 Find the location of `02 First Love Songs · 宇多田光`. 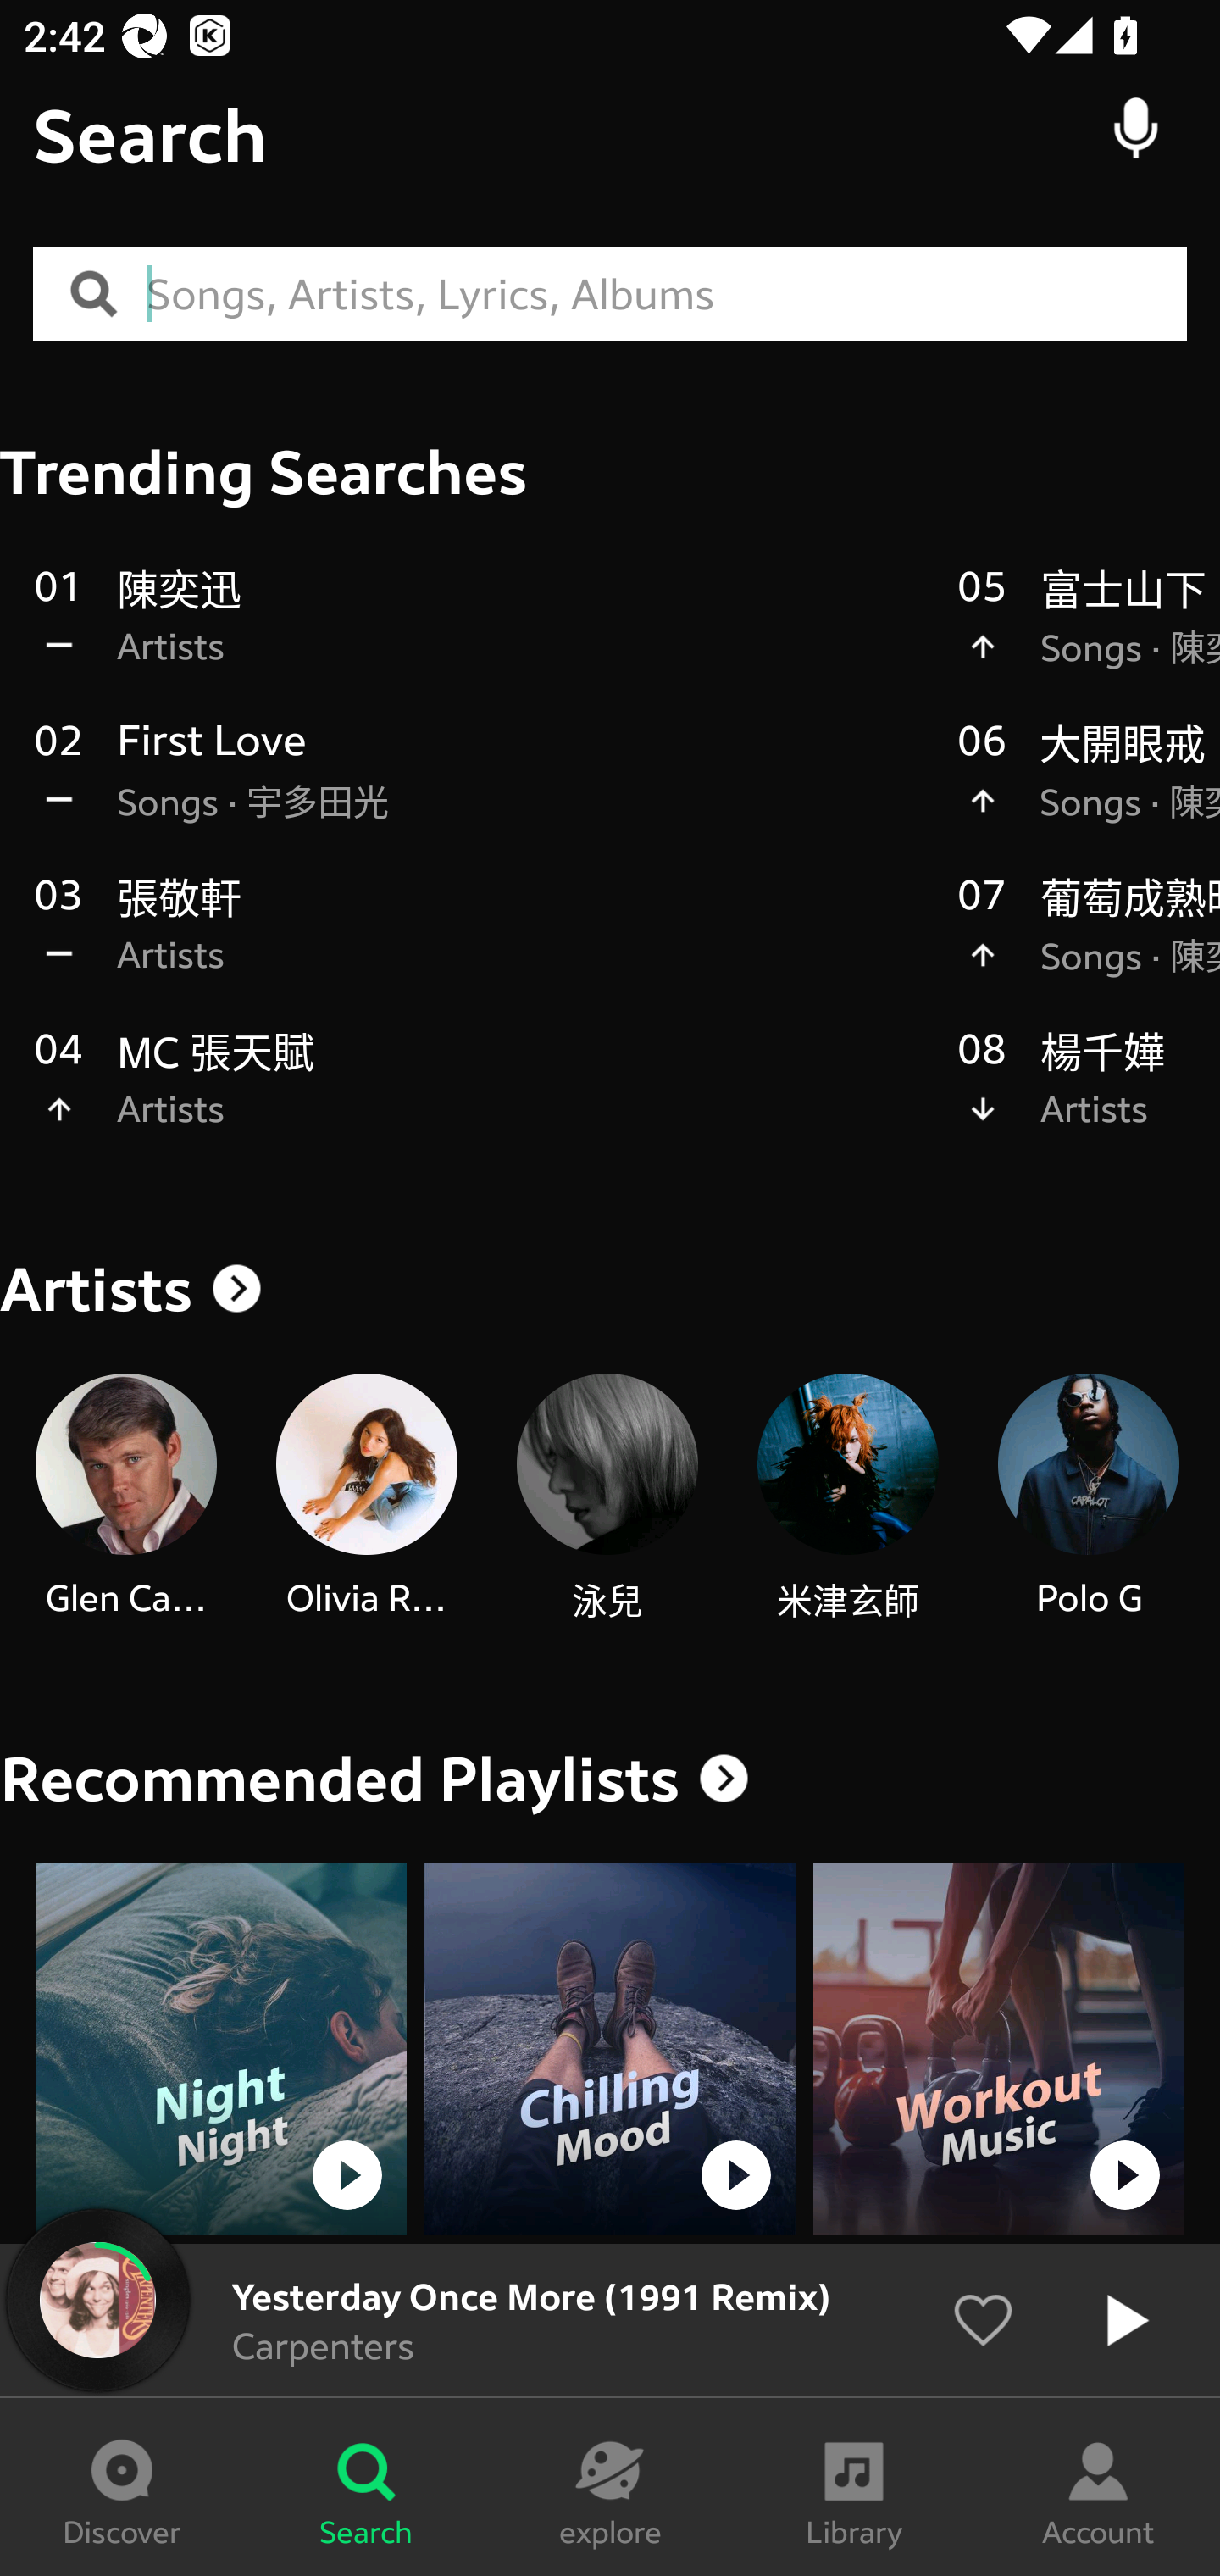

02 First Love Songs · 宇多田光 is located at coordinates (479, 788).